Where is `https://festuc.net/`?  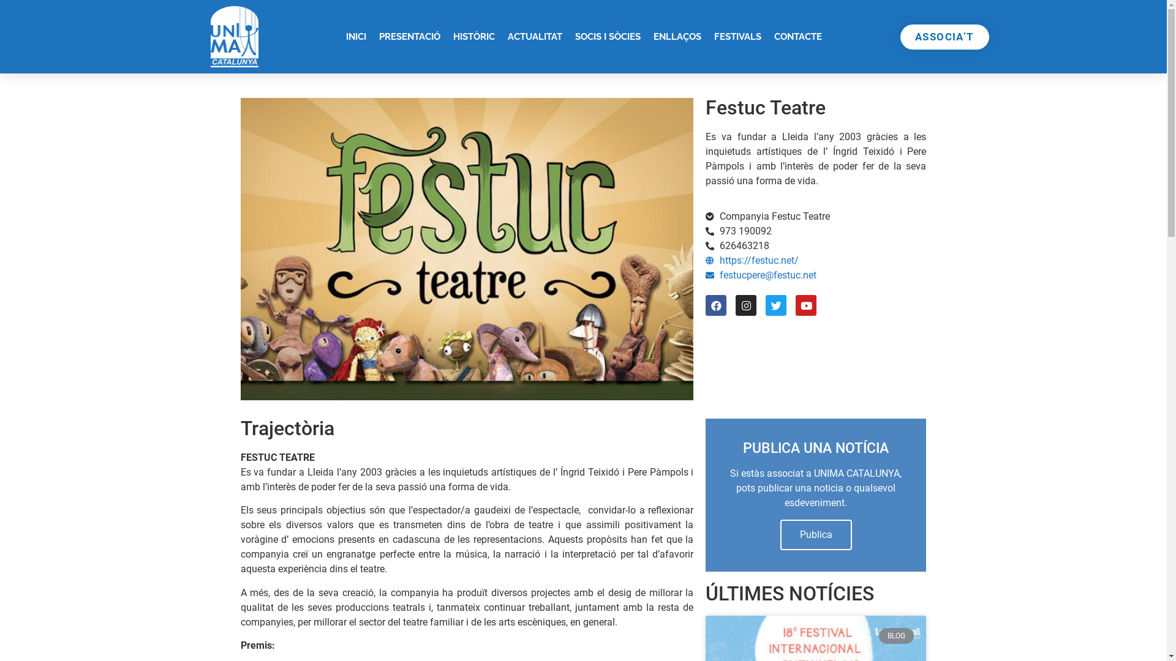
https://festuc.net/ is located at coordinates (816, 261).